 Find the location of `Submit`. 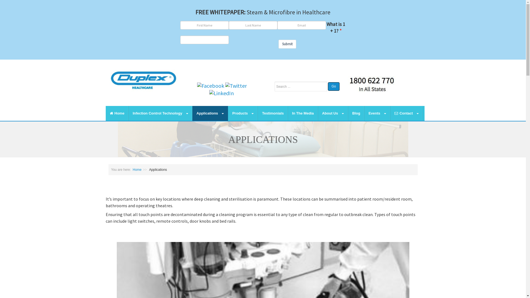

Submit is located at coordinates (287, 44).